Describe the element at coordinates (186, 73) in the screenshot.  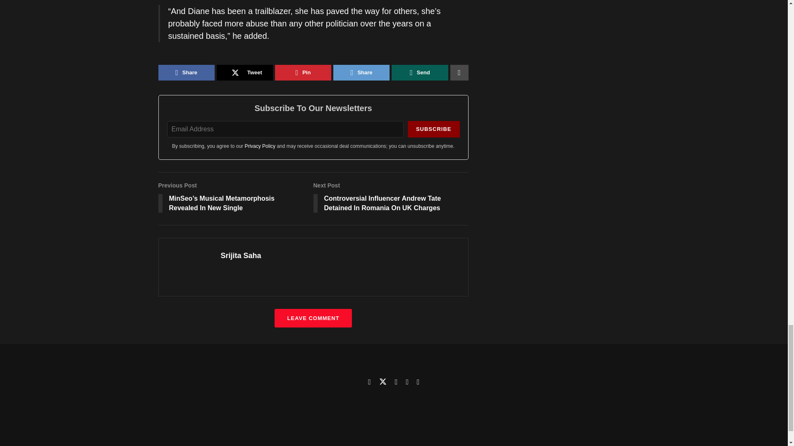
I see `Share` at that location.